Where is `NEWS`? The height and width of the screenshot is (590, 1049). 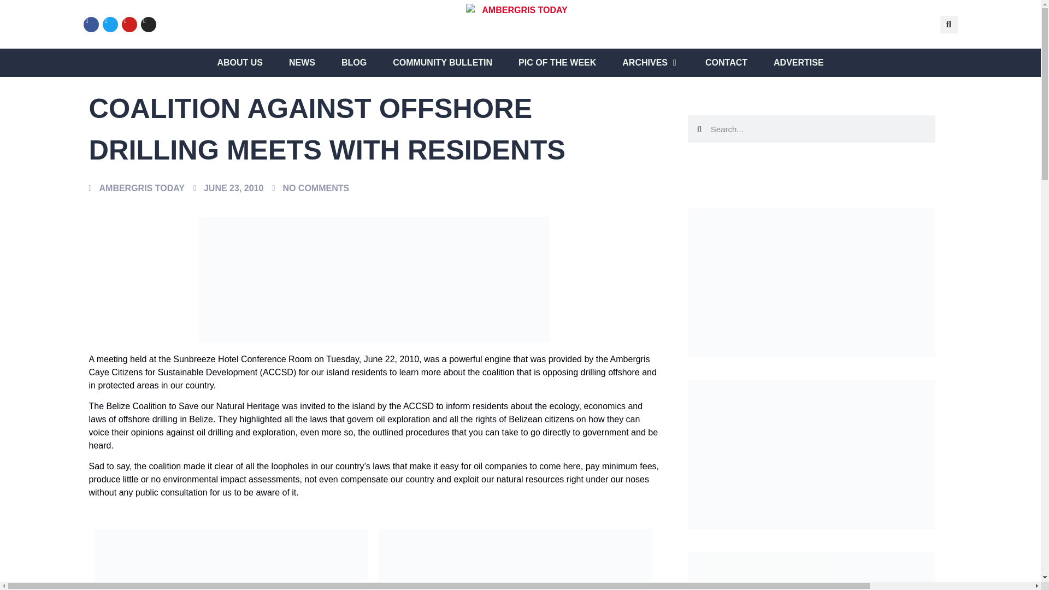 NEWS is located at coordinates (302, 62).